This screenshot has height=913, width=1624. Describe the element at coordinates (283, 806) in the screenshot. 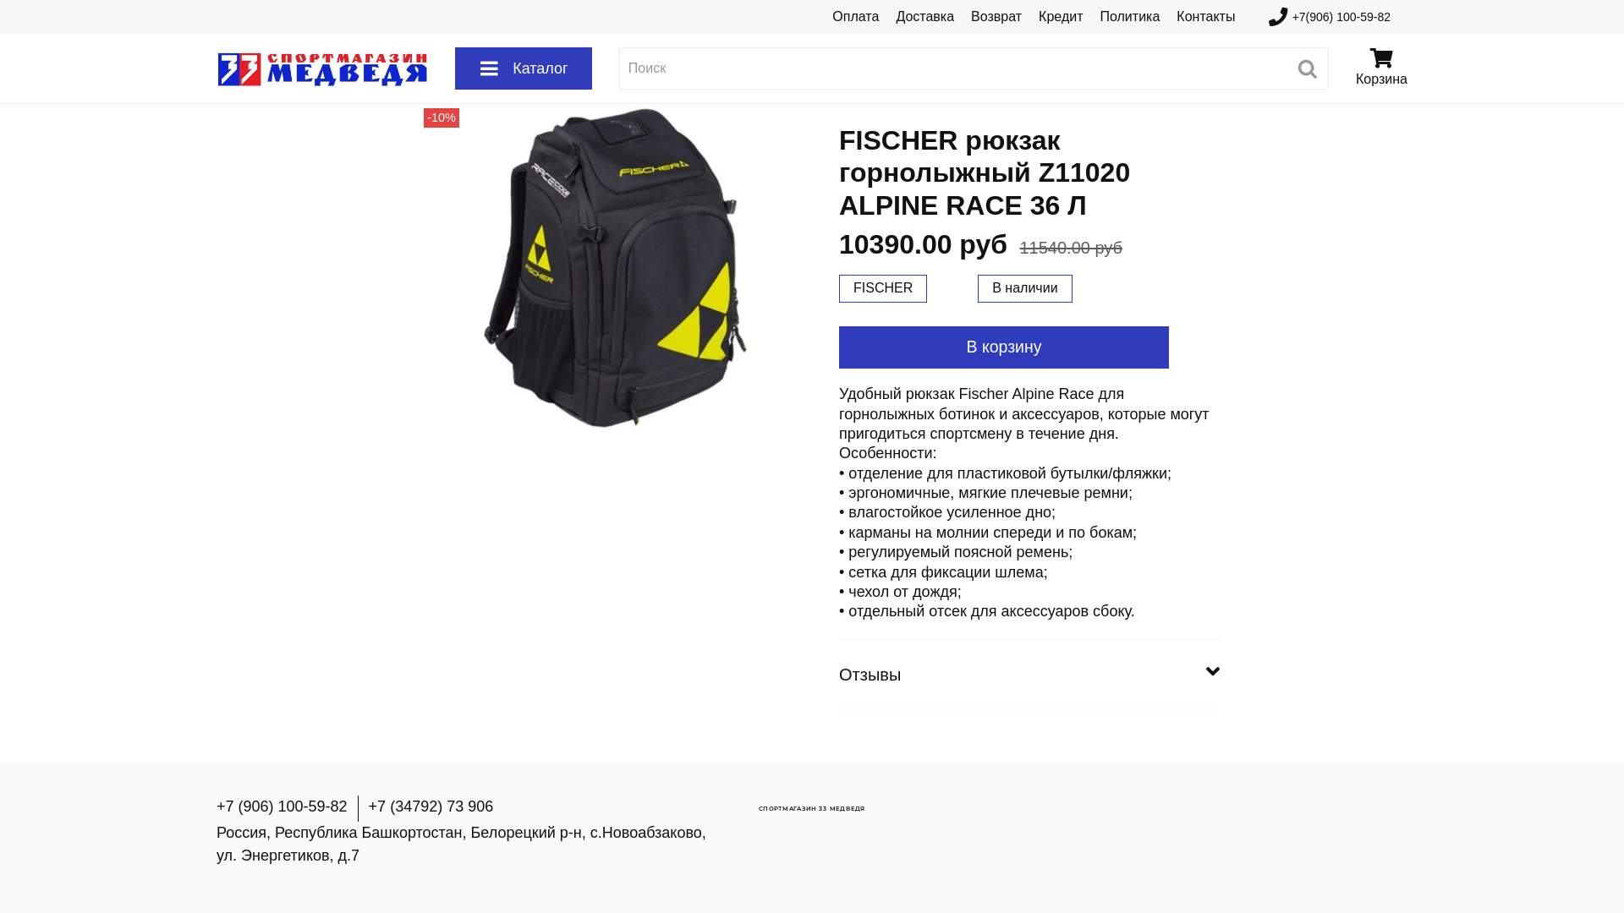

I see `+7 (906) 100-59-82` at that location.